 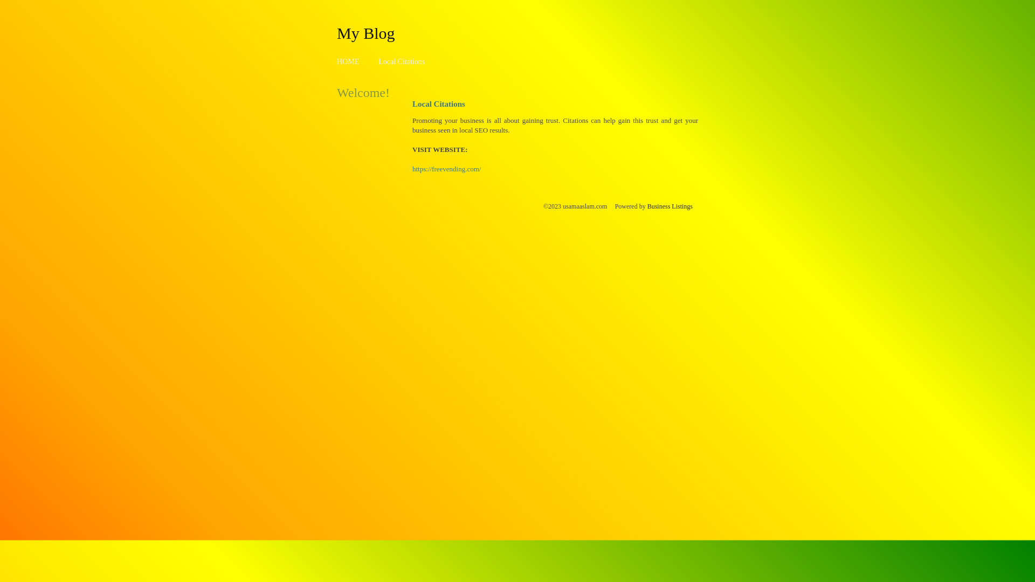 I want to click on My Blog, so click(x=366, y=33).